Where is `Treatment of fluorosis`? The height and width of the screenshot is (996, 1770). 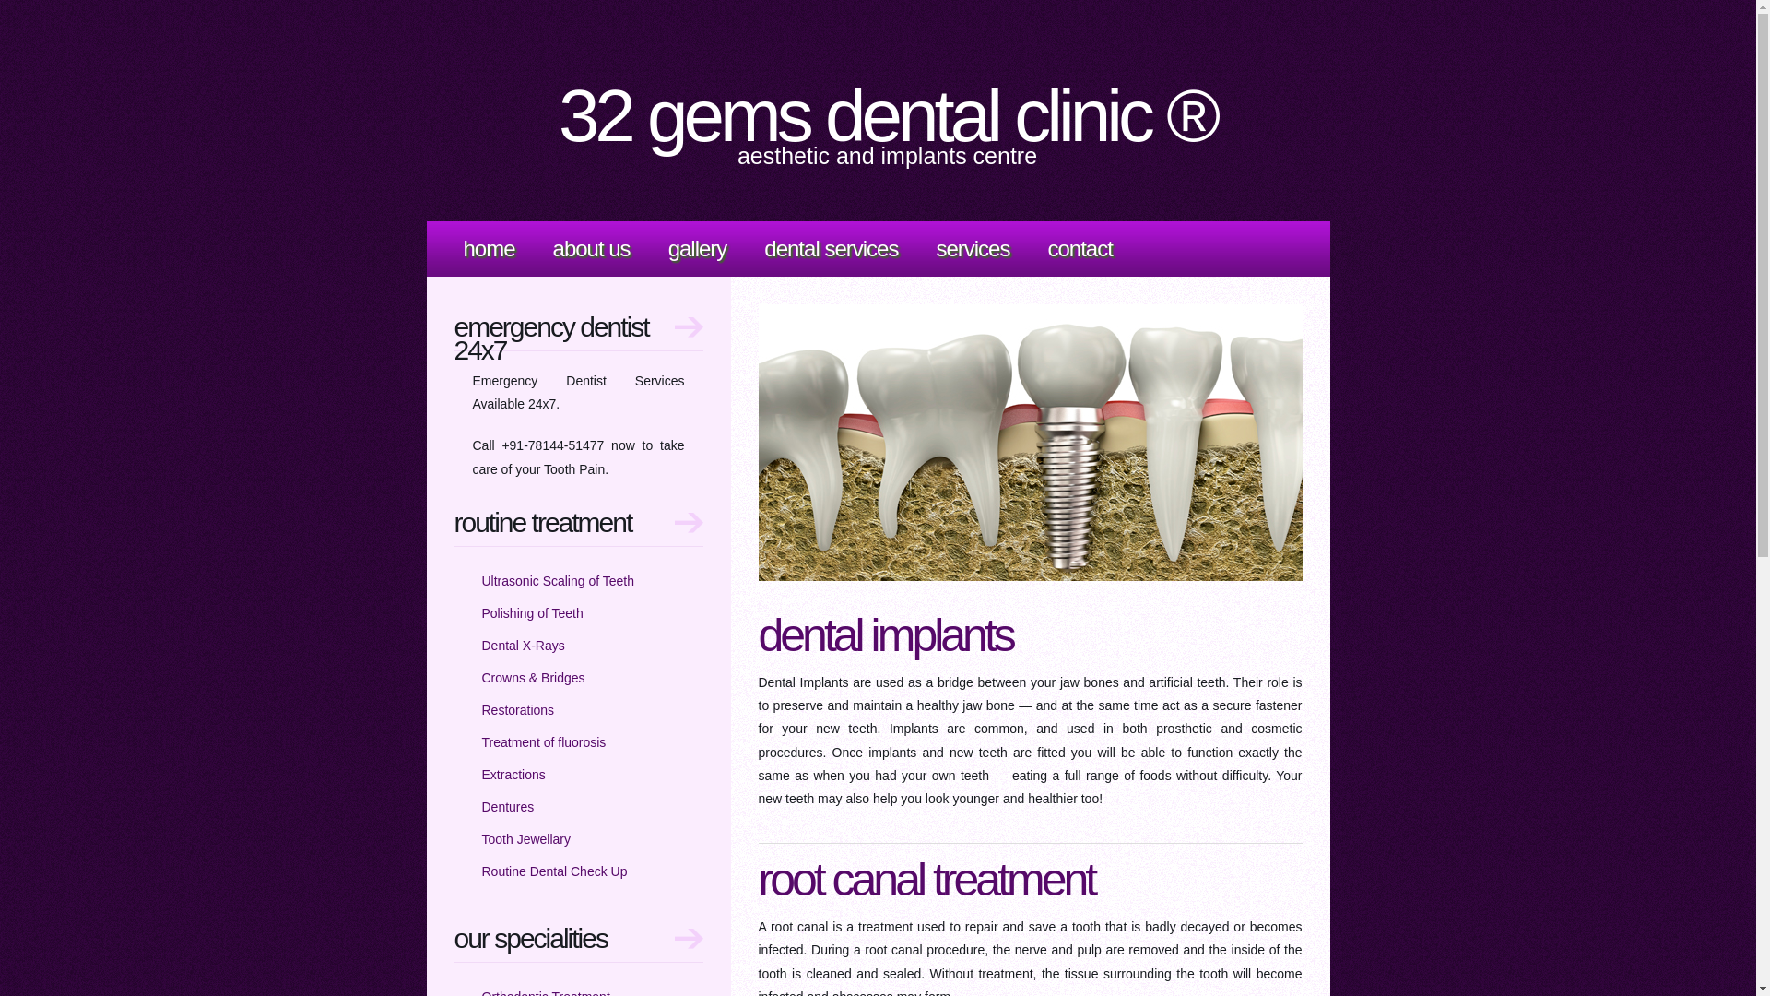
Treatment of fluorosis is located at coordinates (544, 742).